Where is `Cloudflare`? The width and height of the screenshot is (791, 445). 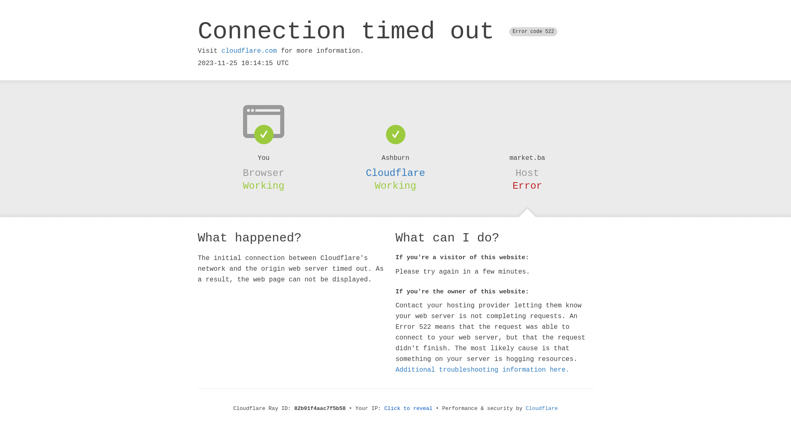 Cloudflare is located at coordinates (395, 173).